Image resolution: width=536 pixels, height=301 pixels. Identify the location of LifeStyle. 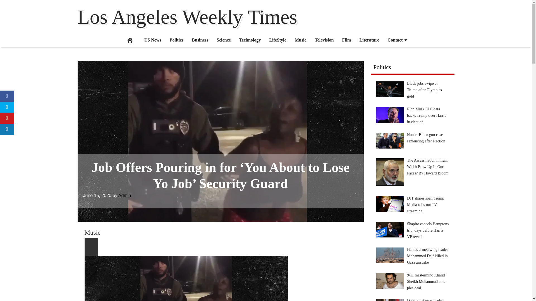
(277, 40).